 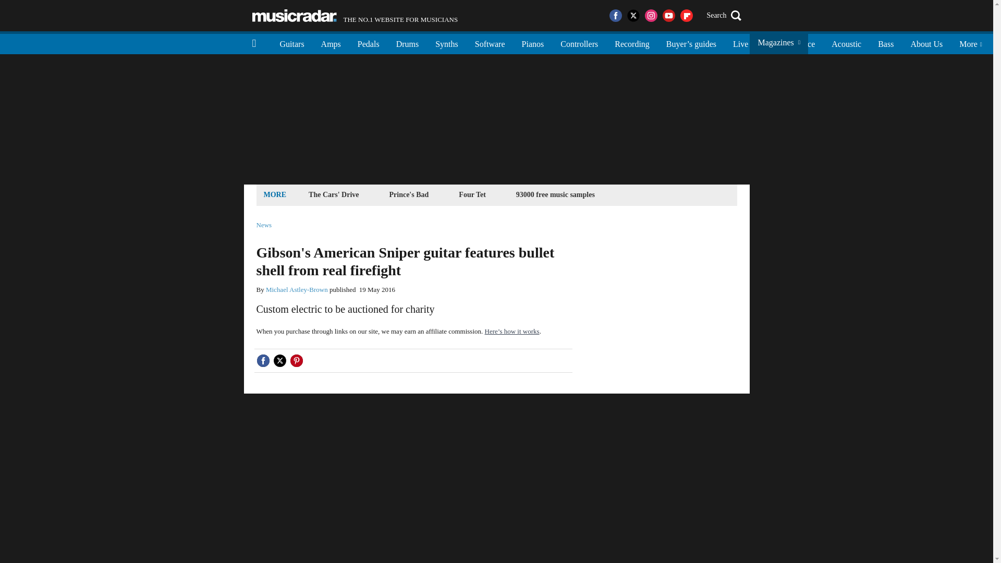 What do you see at coordinates (770, 43) in the screenshot?
I see `Pedals` at bounding box center [770, 43].